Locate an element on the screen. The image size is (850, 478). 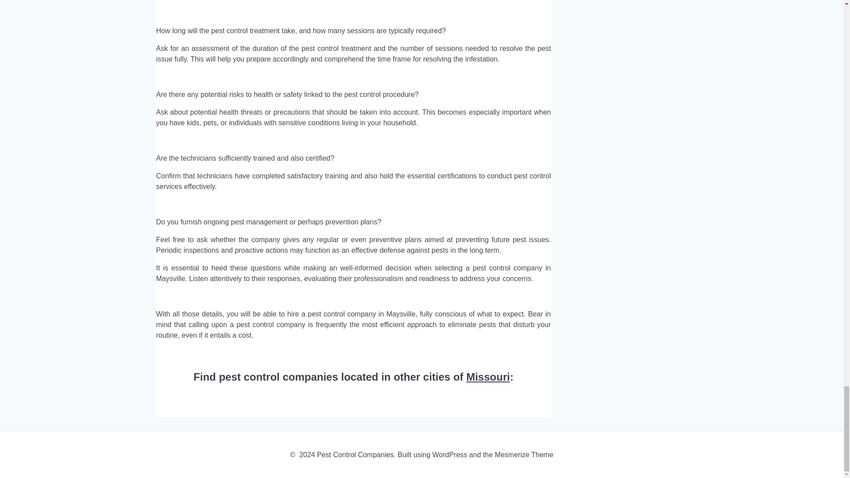
Missouri is located at coordinates (488, 377).